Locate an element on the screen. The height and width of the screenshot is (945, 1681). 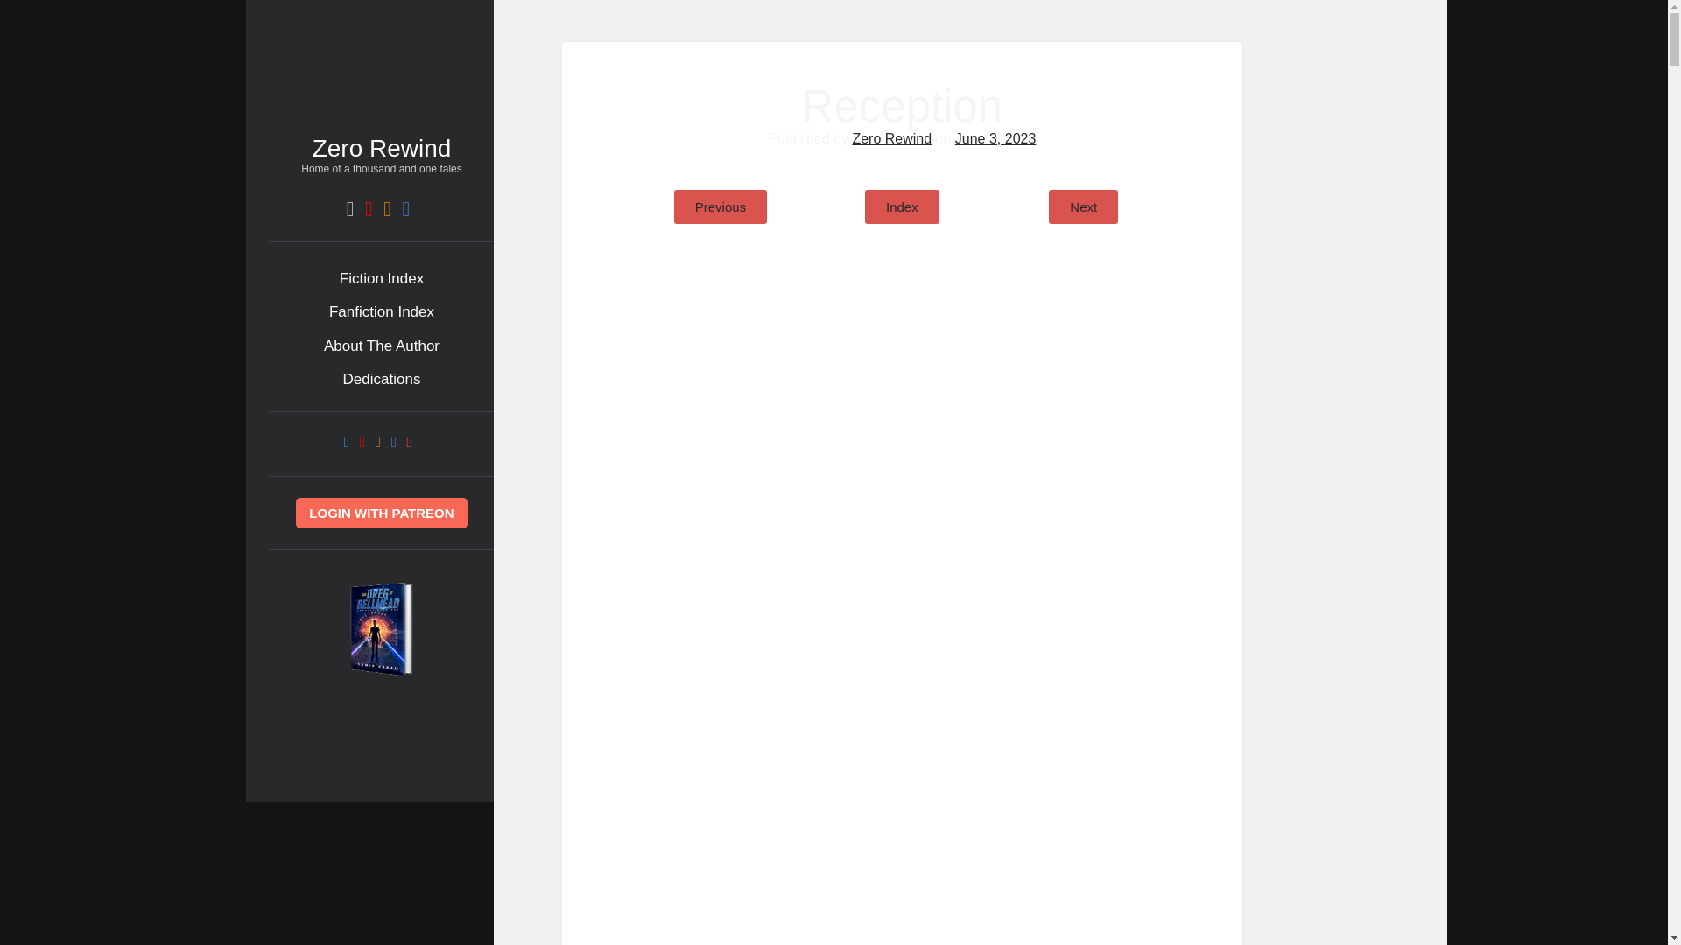
Previous is located at coordinates (720, 206).